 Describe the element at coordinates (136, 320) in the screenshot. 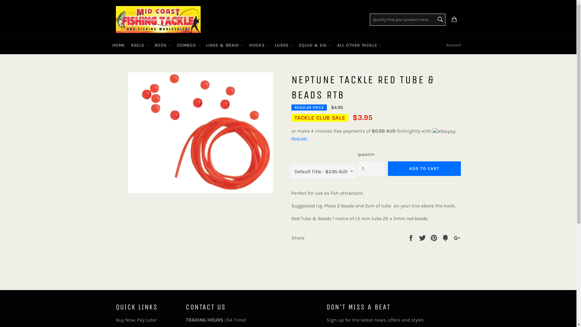

I see `Buy Now, Pay Later` at that location.